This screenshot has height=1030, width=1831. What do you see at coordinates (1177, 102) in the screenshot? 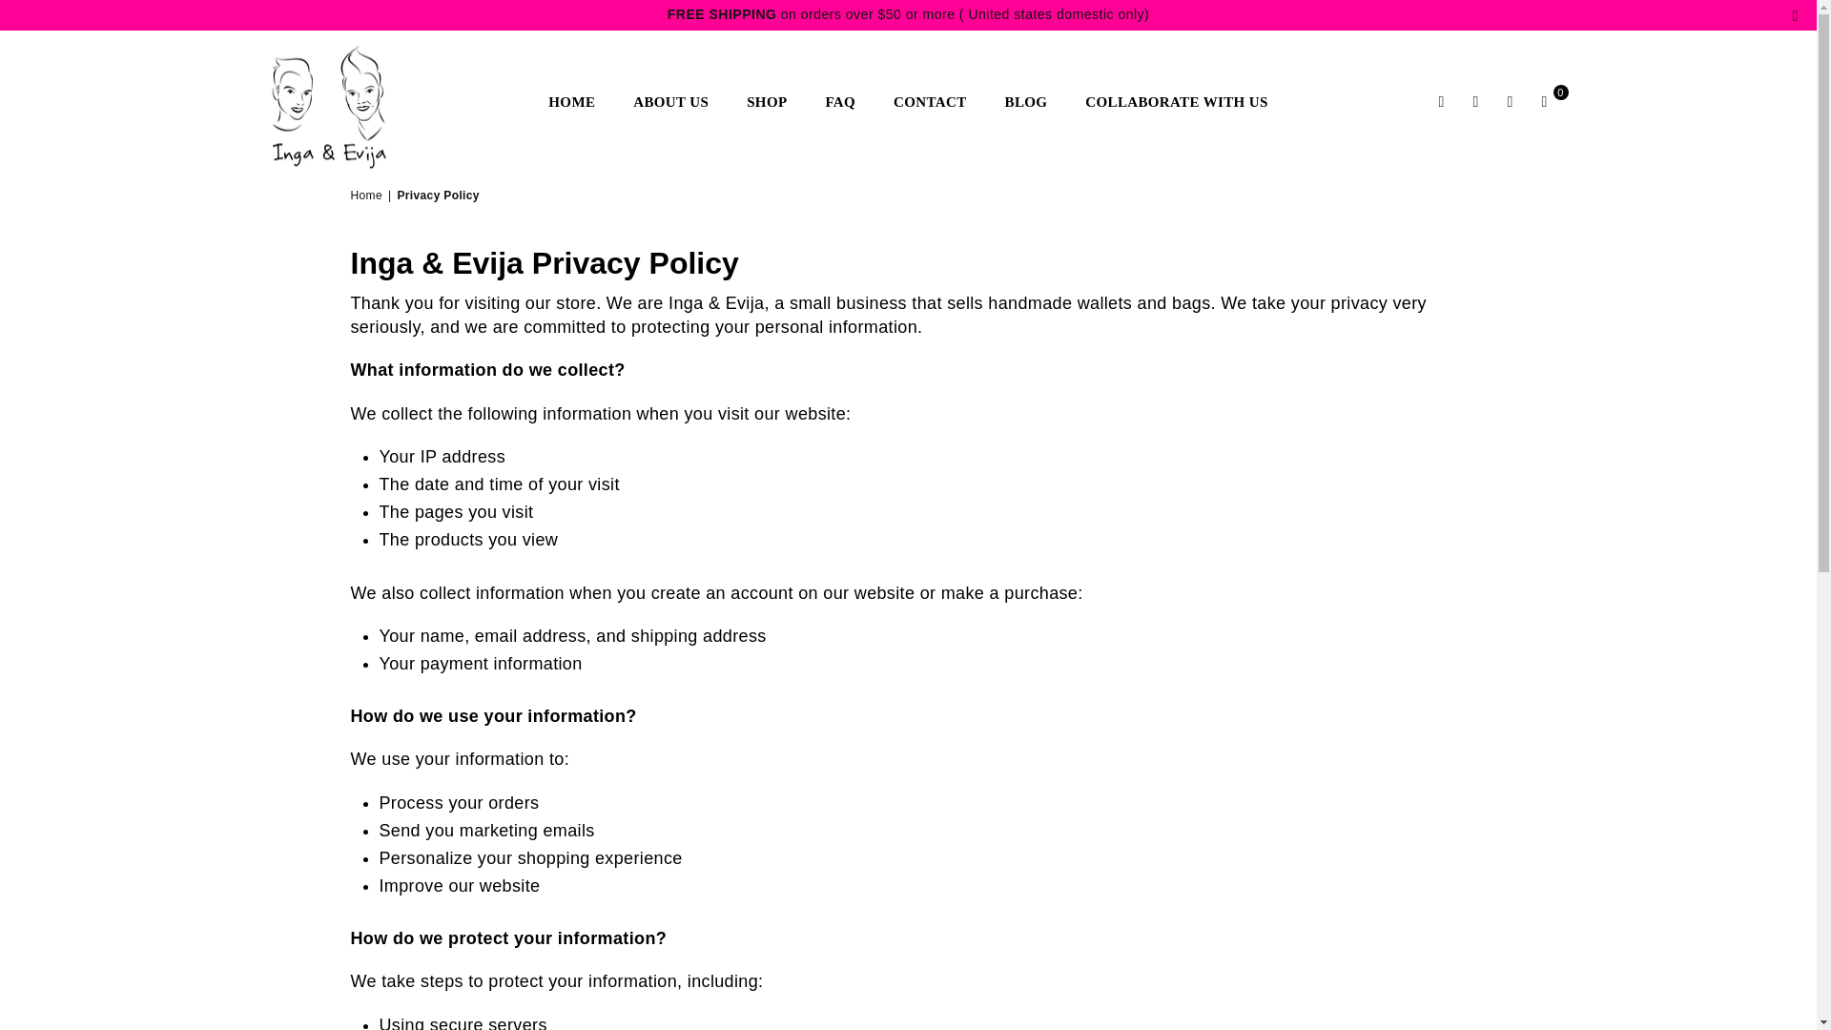
I see `COLLABORATE WITH US` at bounding box center [1177, 102].